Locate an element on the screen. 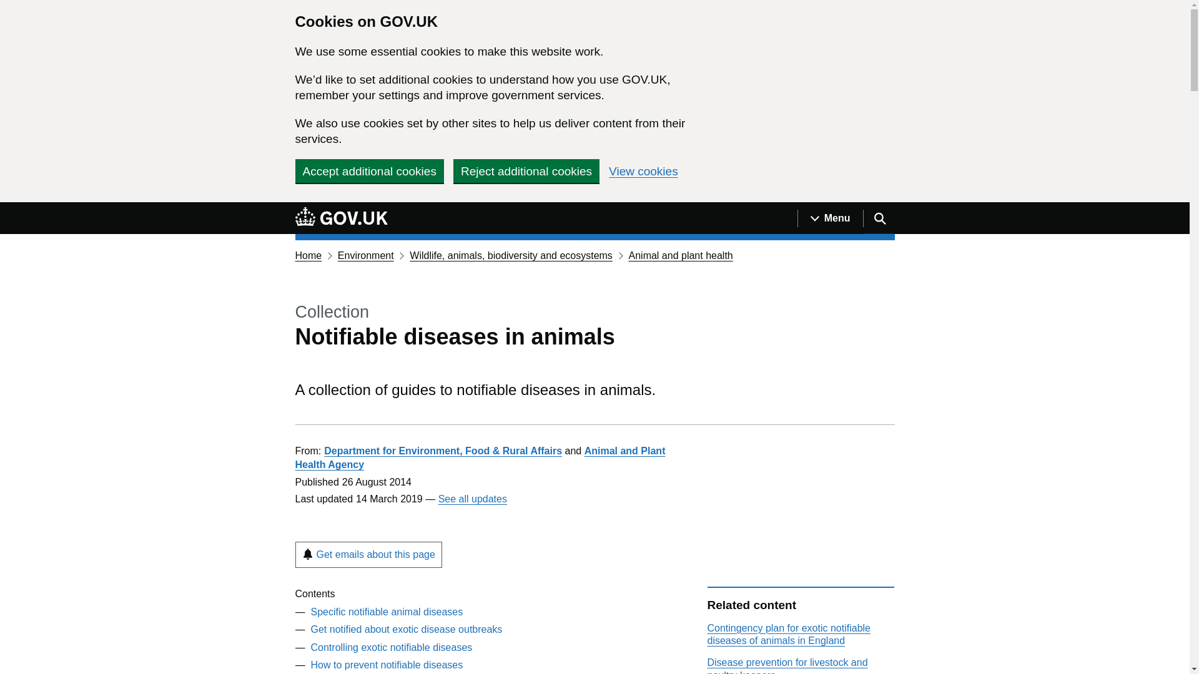 The height and width of the screenshot is (674, 1199). Controlling exotic notifiable diseases is located at coordinates (391, 648).